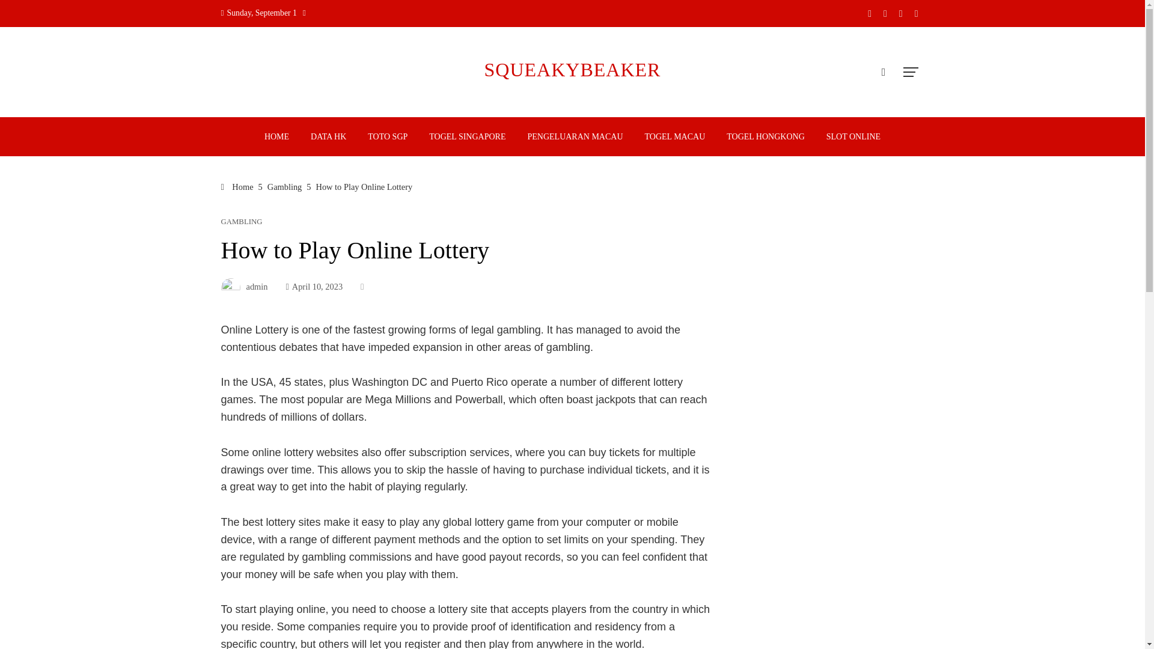 This screenshot has height=649, width=1154. Describe the element at coordinates (328, 137) in the screenshot. I see `DATA HK` at that location.